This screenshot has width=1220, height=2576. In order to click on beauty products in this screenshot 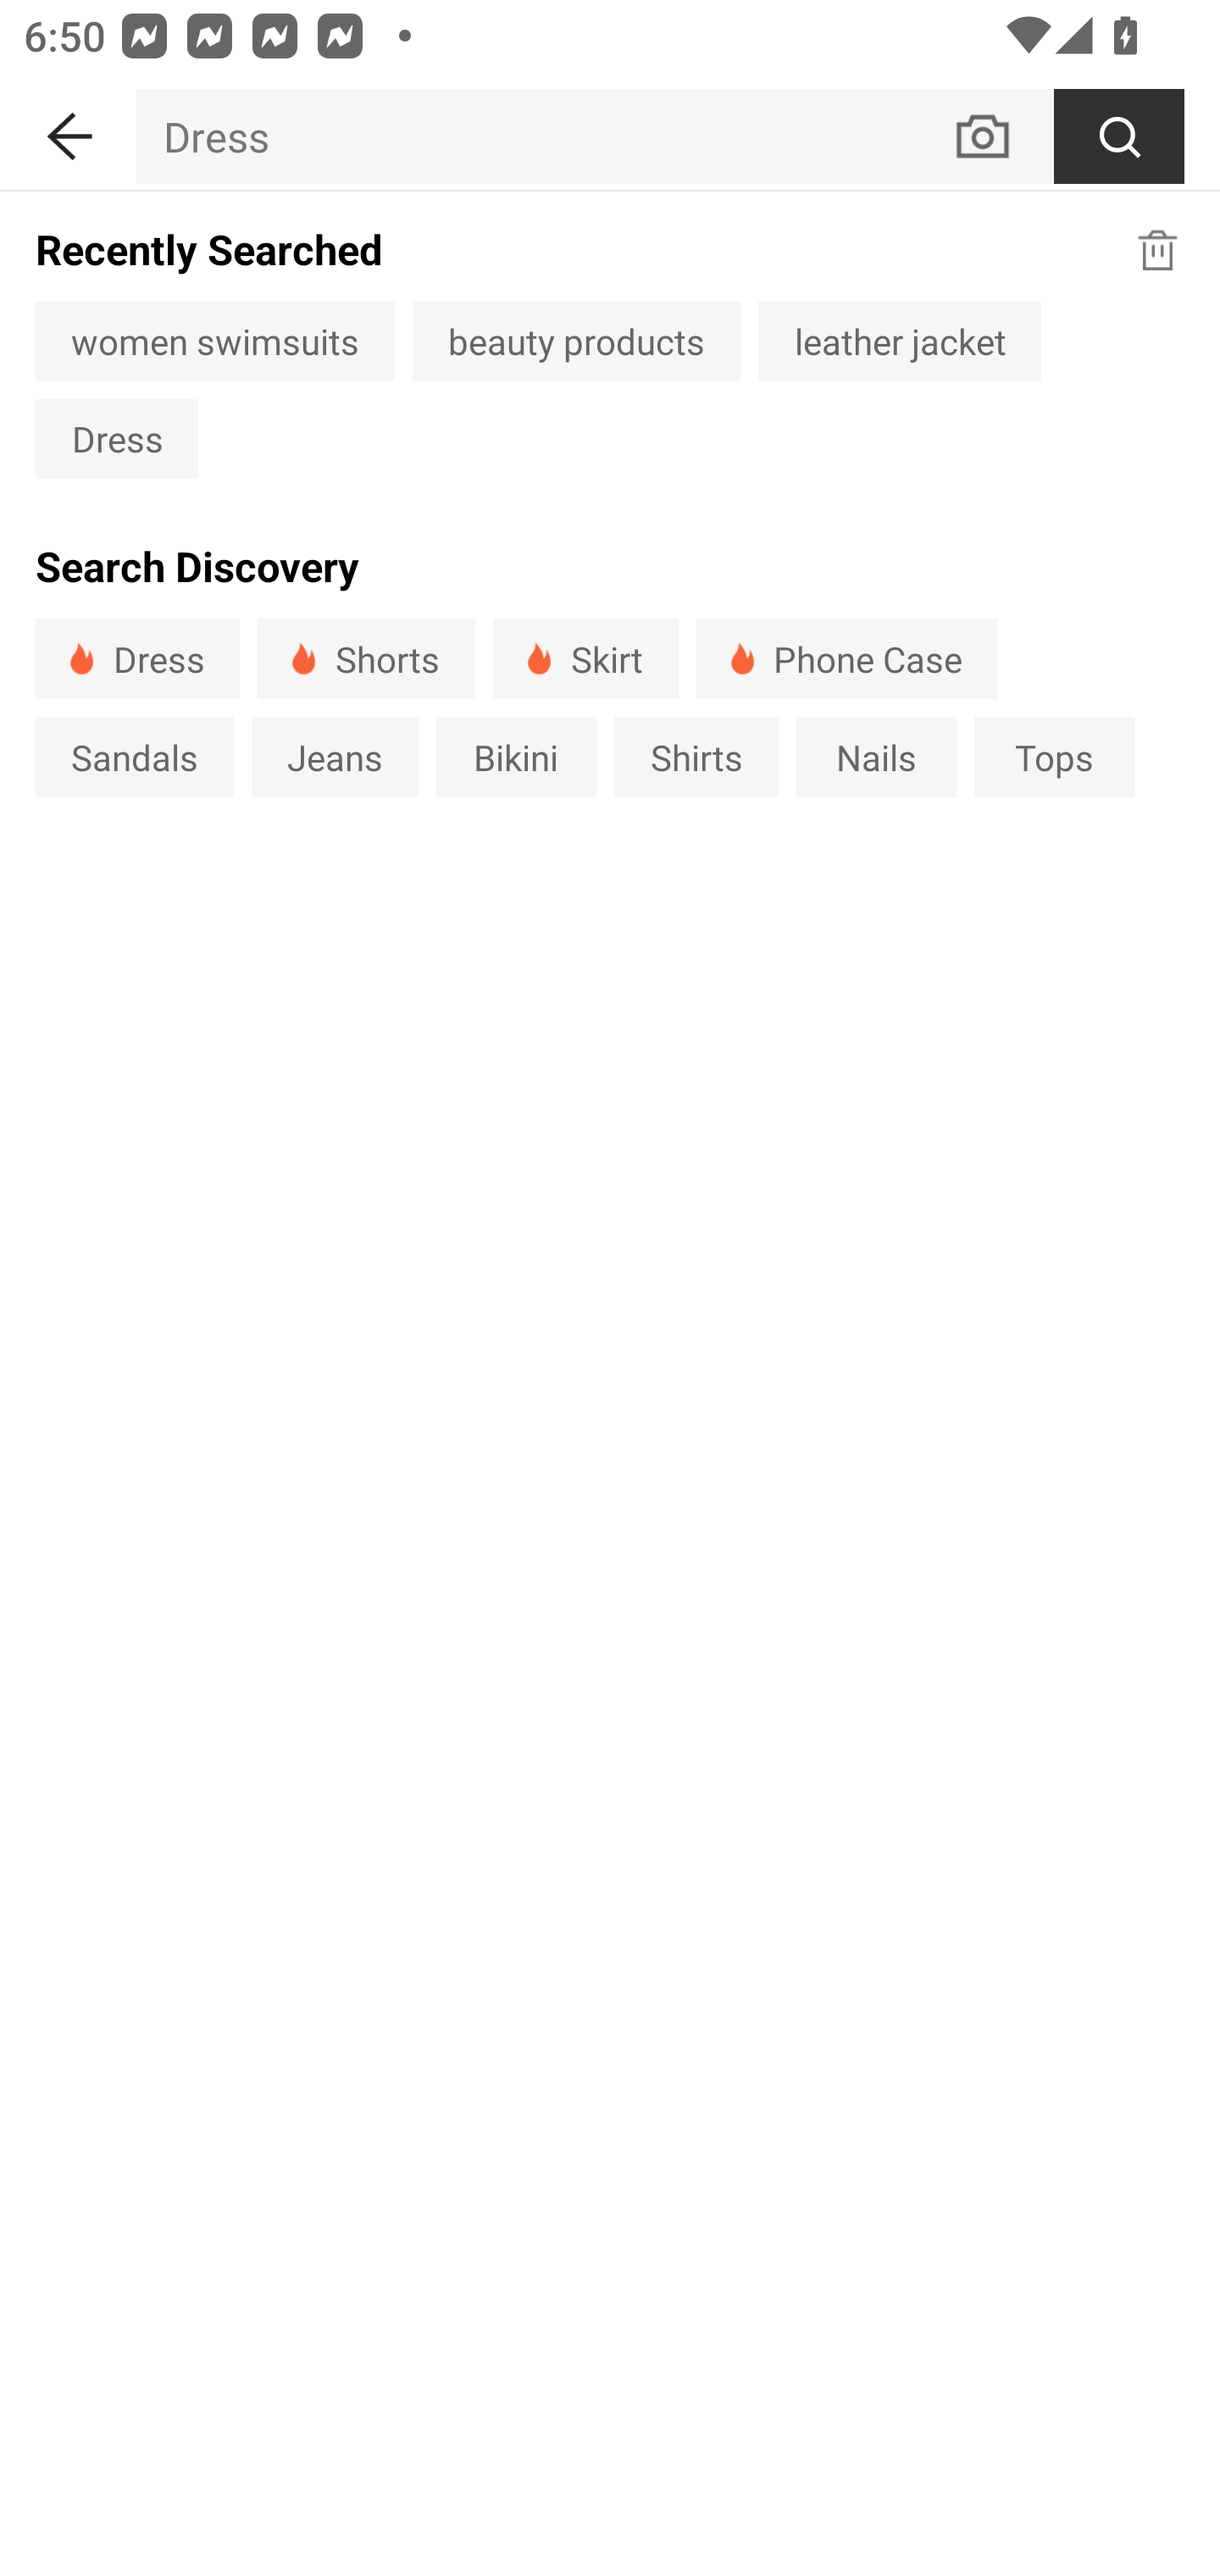, I will do `click(576, 341)`.